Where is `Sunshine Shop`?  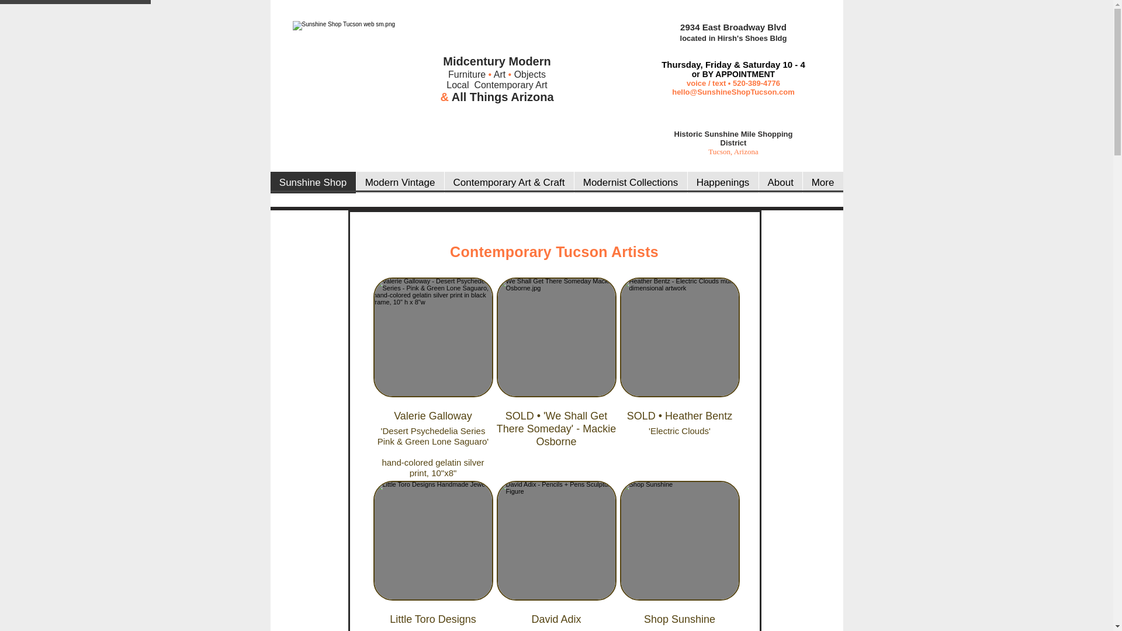 Sunshine Shop is located at coordinates (313, 182).